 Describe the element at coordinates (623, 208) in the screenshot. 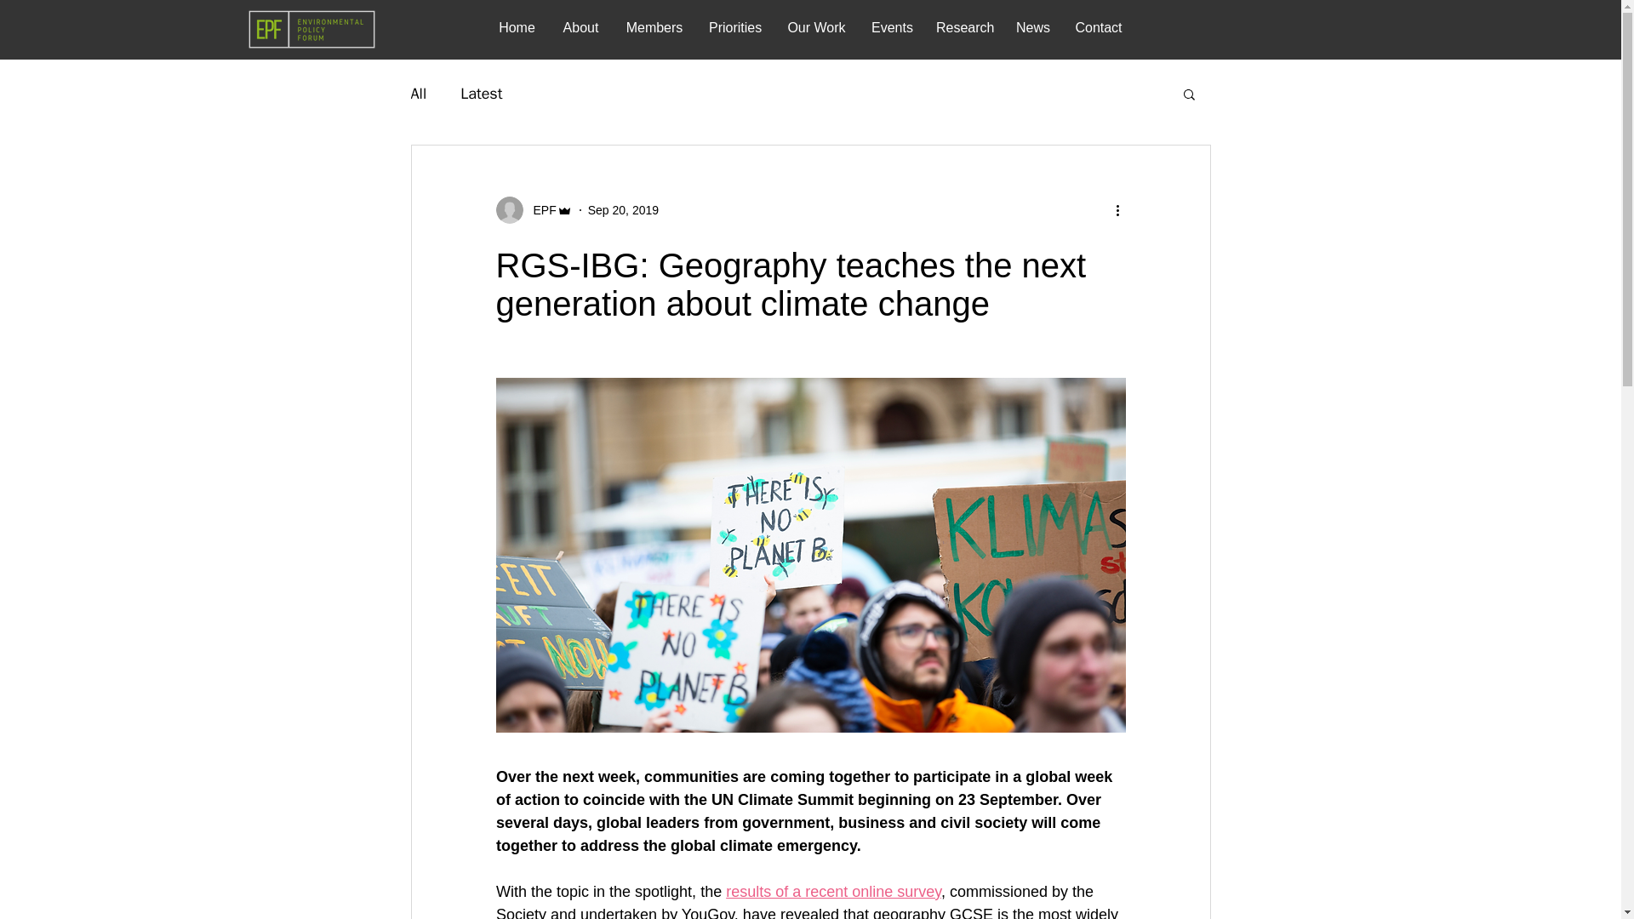

I see `Sep 20, 2019` at that location.